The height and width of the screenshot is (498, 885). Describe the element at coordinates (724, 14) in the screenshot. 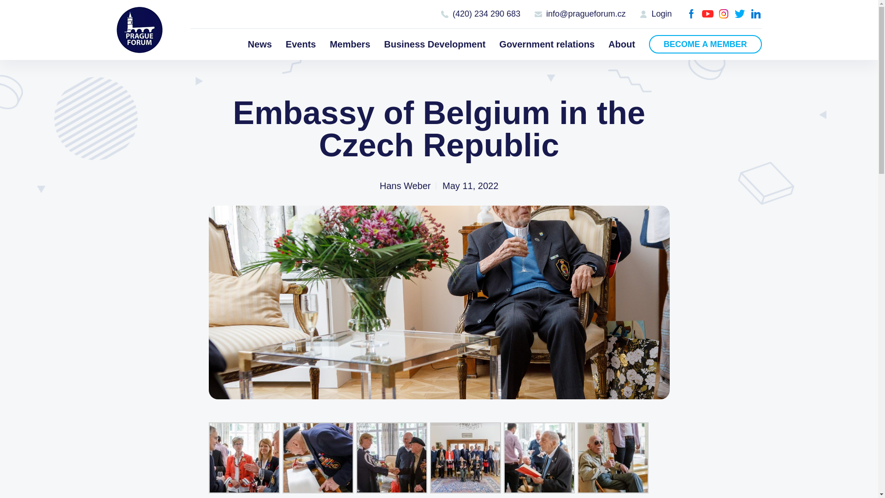

I see `Instagram` at that location.